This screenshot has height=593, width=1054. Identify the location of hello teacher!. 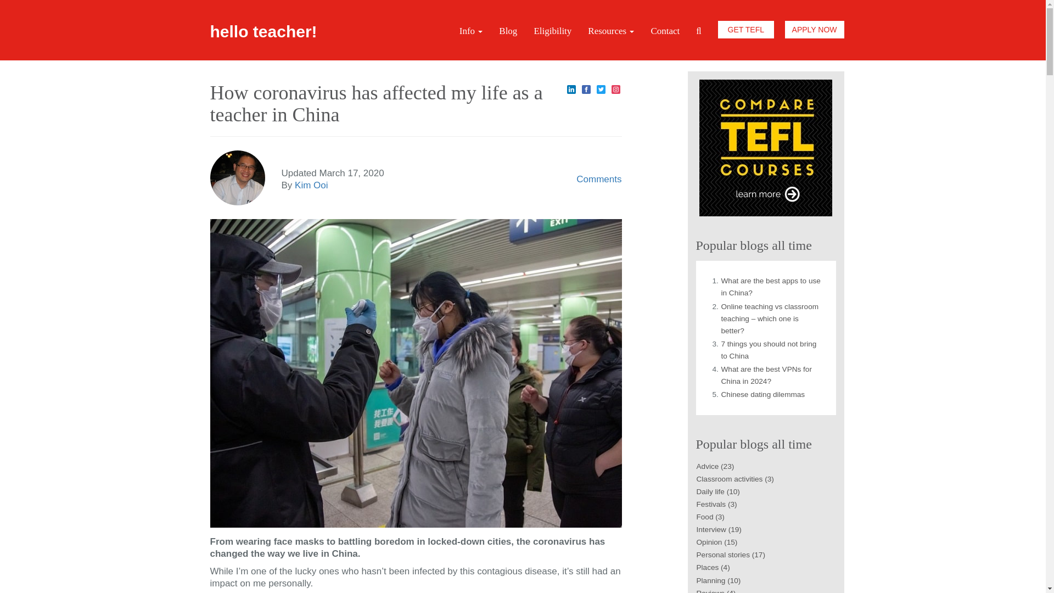
(263, 30).